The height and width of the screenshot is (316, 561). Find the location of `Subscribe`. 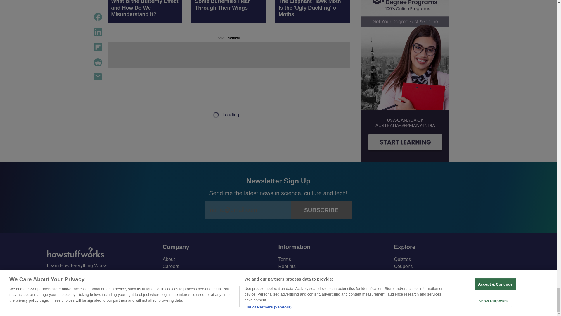

Subscribe is located at coordinates (321, 210).